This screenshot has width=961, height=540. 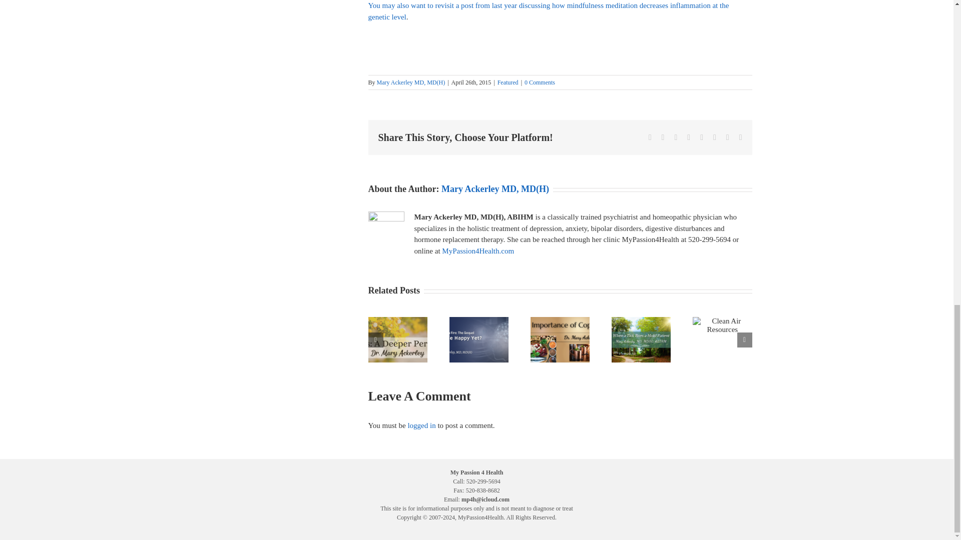 I want to click on Featured, so click(x=508, y=82).